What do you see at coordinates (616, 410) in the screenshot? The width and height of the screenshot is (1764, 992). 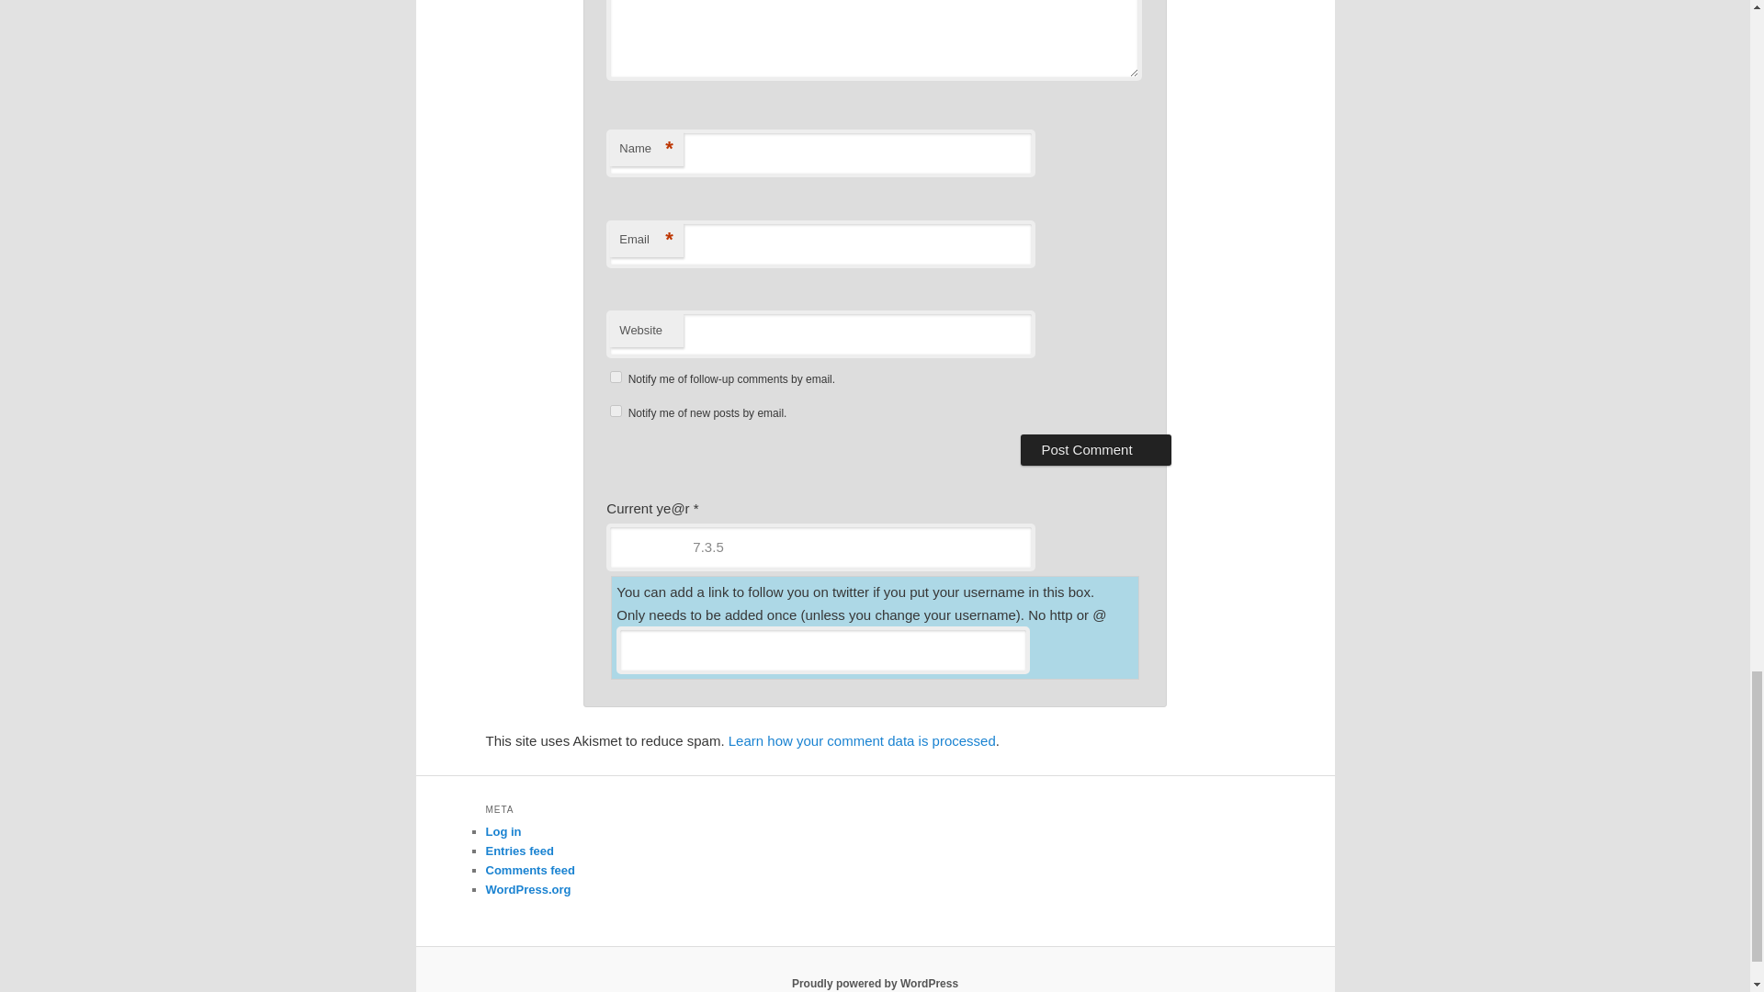 I see `subscribe` at bounding box center [616, 410].